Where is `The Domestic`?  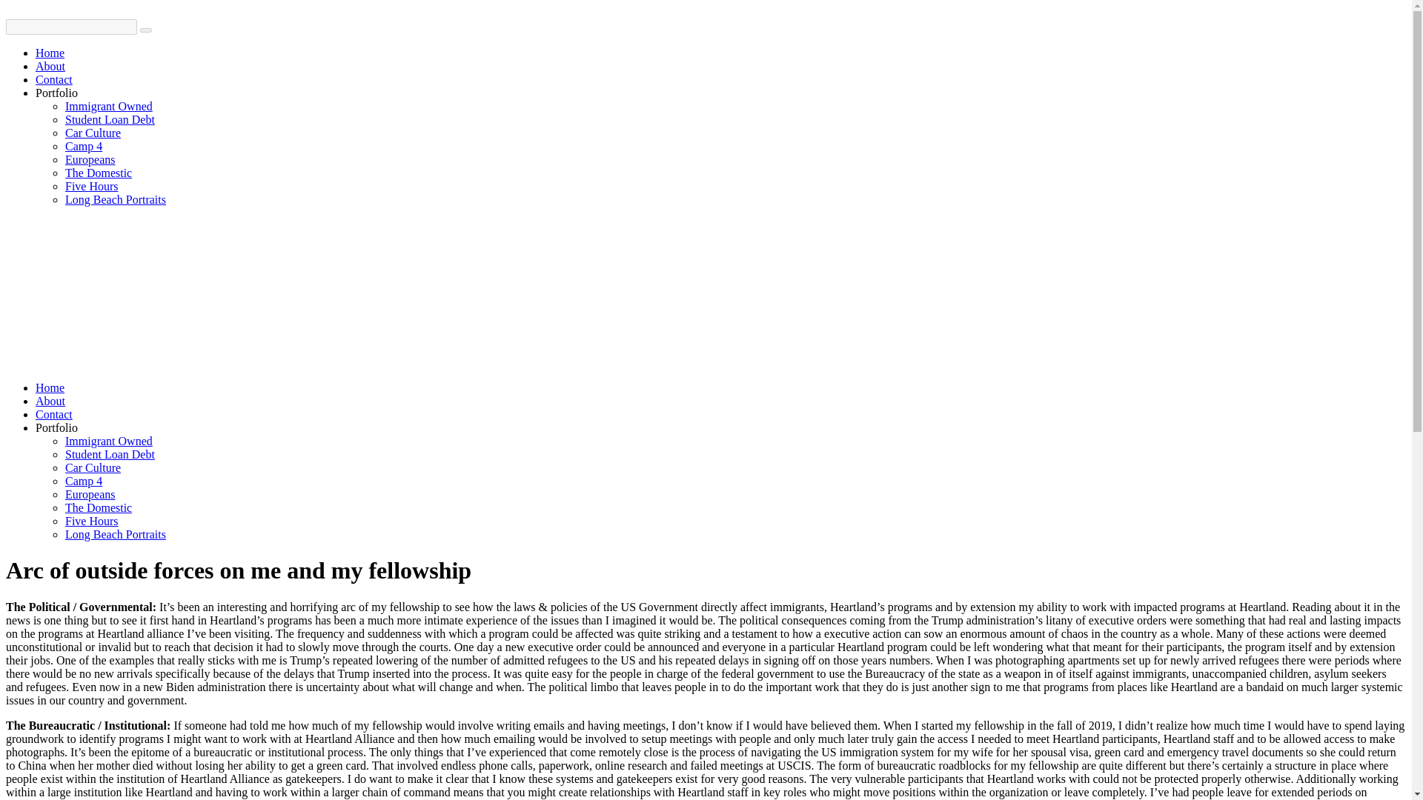
The Domestic is located at coordinates (99, 172).